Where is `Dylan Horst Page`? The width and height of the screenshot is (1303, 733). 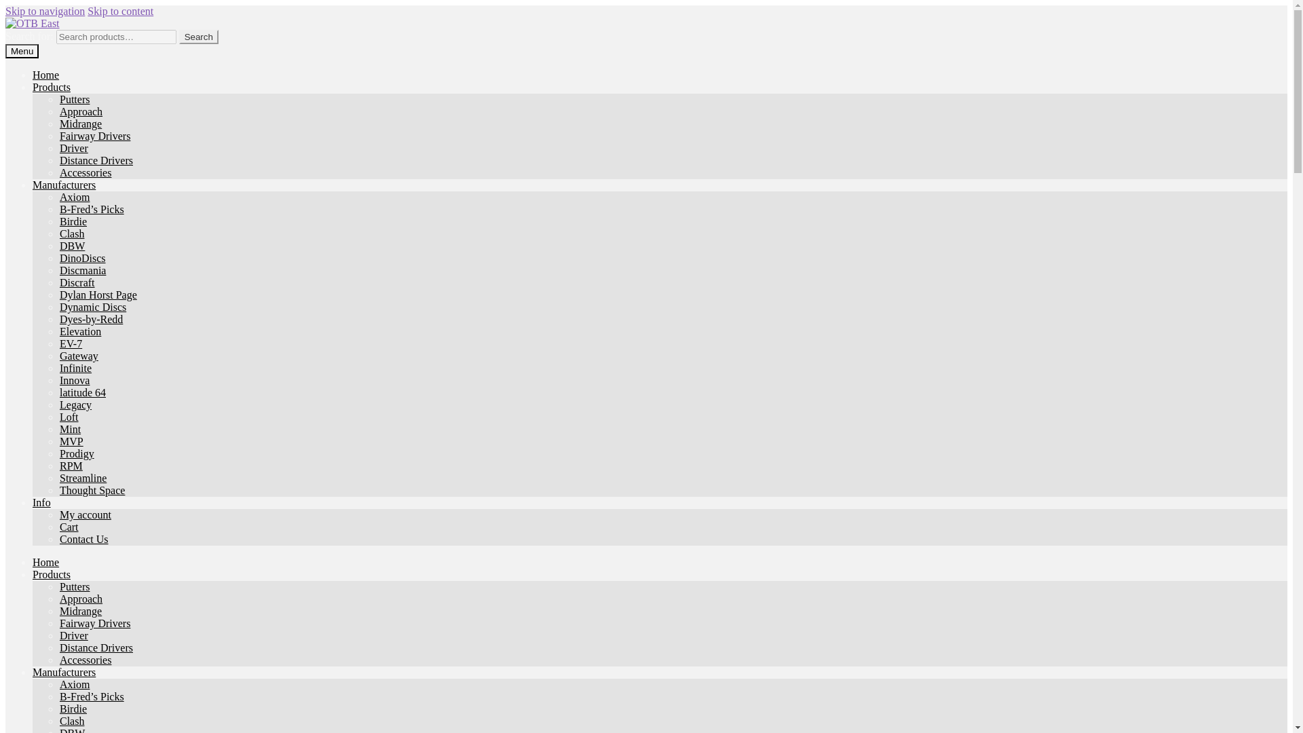
Dylan Horst Page is located at coordinates (98, 295).